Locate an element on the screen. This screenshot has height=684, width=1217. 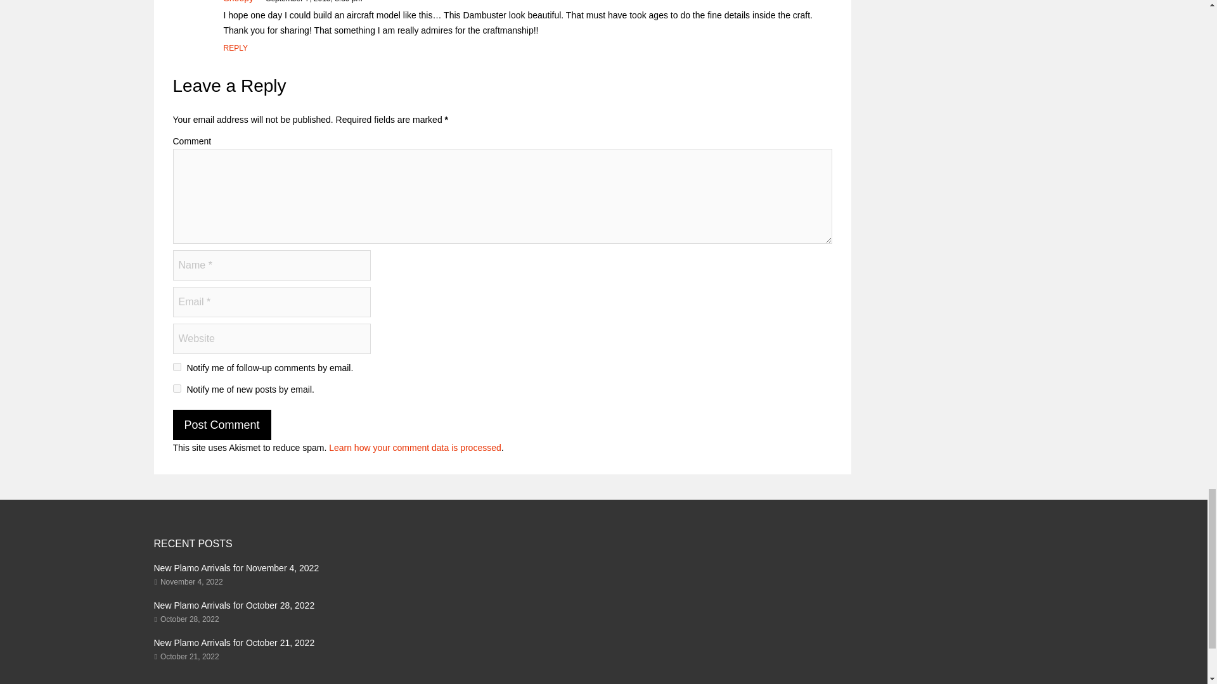
Post Comment is located at coordinates (221, 424).